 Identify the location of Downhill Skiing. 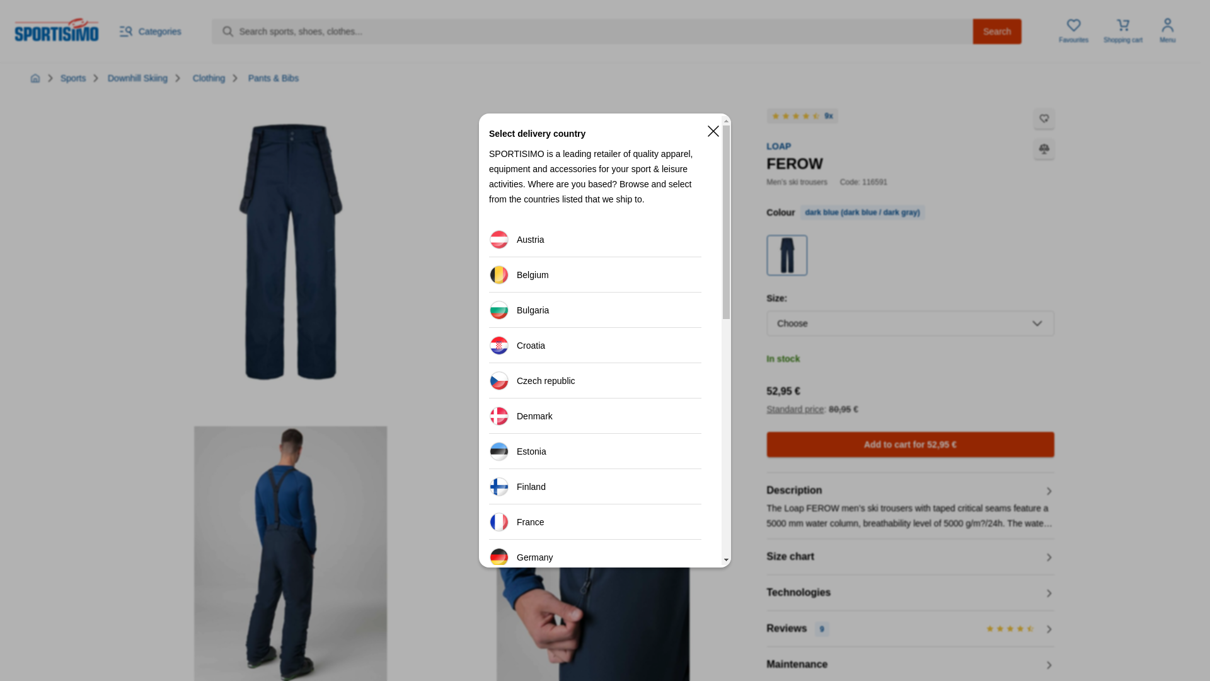
(137, 78).